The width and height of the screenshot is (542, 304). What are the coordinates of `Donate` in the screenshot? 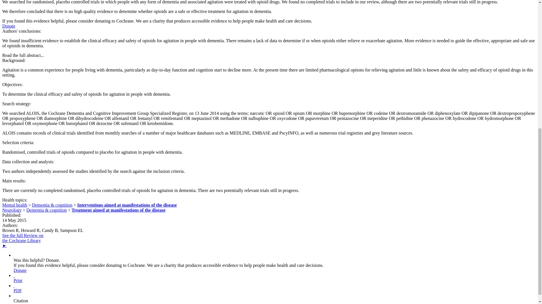 It's located at (8, 26).